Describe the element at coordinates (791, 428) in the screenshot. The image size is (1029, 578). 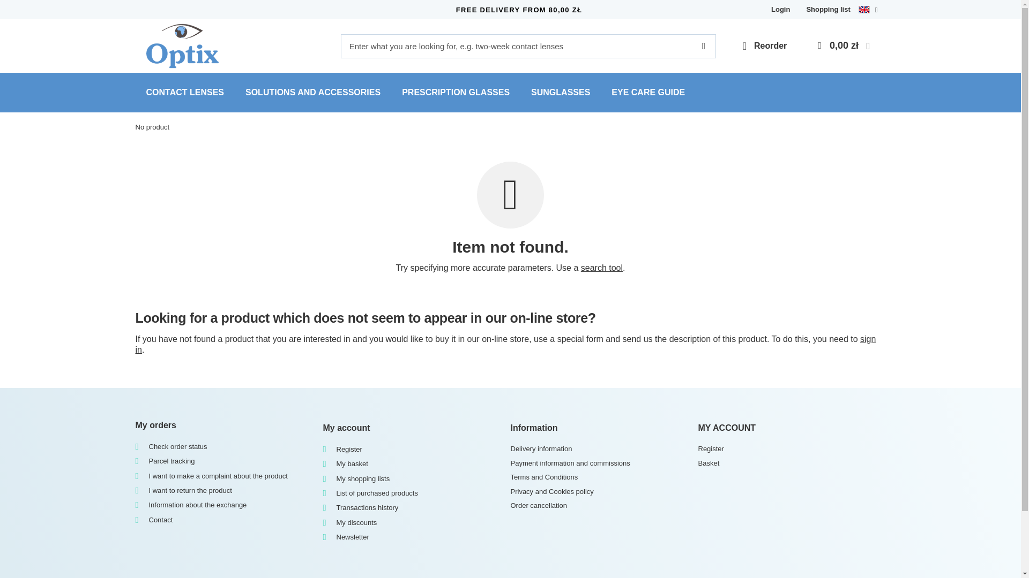
I see `MY ACCOUNT` at that location.